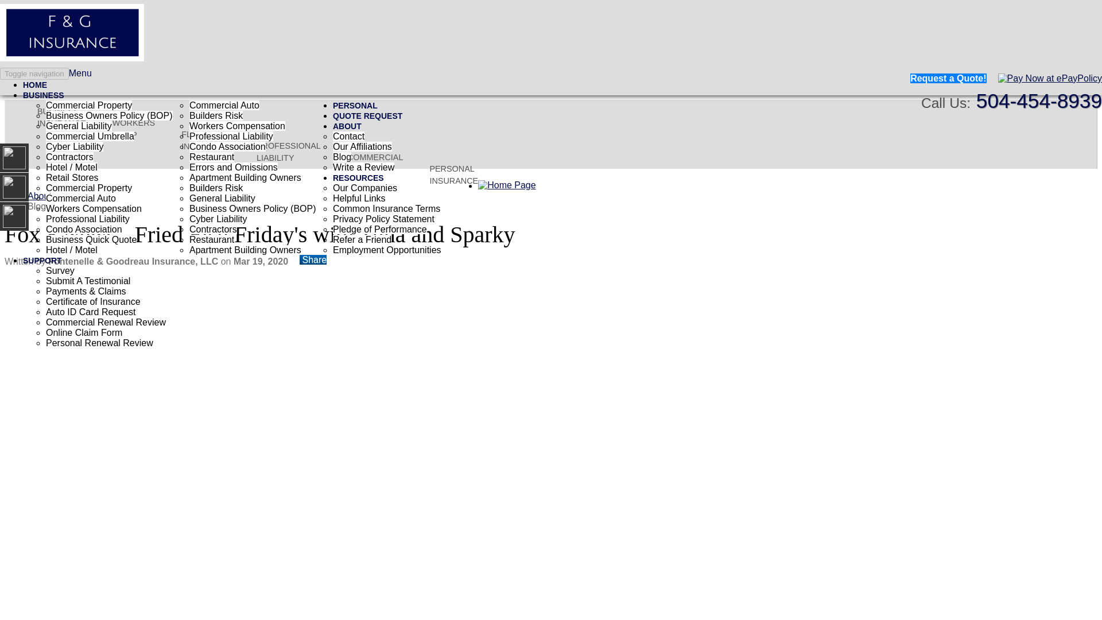 The width and height of the screenshot is (1102, 620). I want to click on Builders Risk, so click(216, 115).